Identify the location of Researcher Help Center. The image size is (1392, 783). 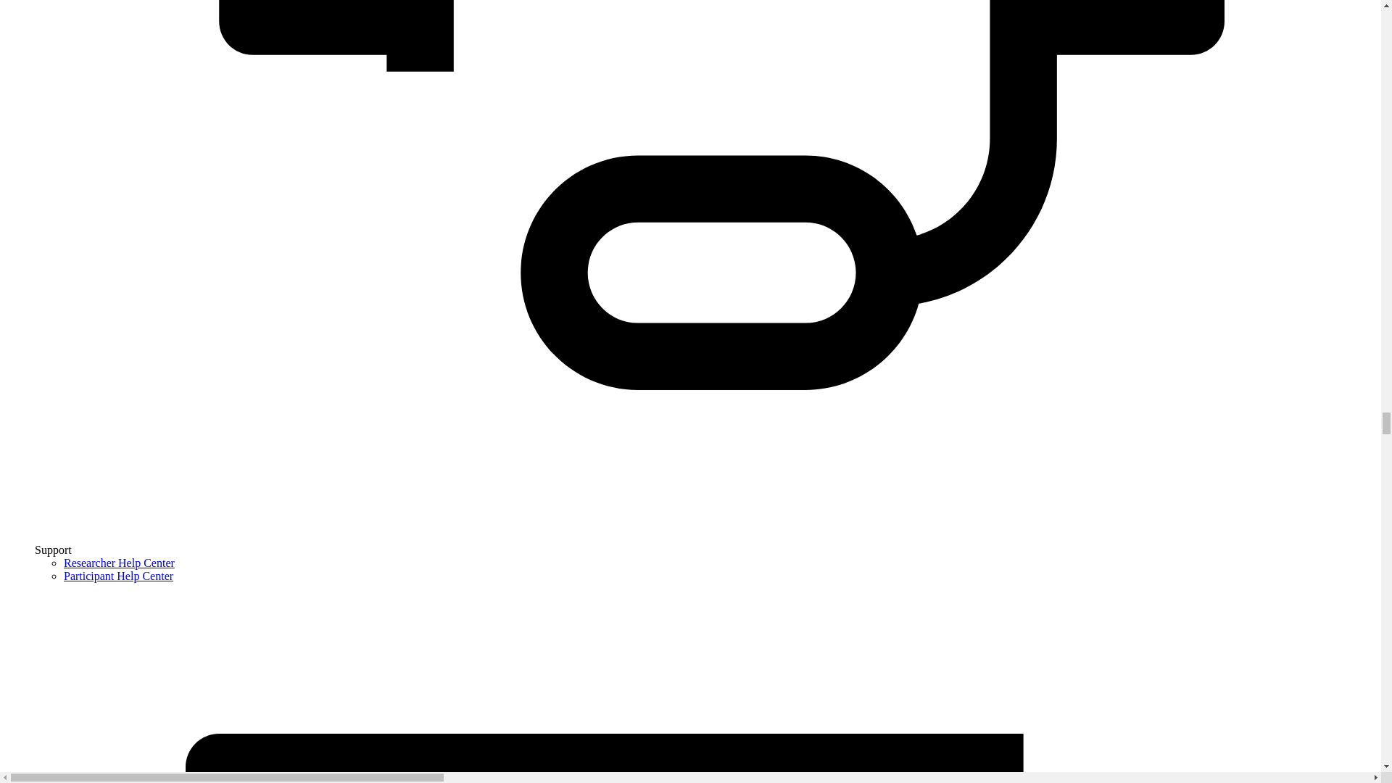
(119, 563).